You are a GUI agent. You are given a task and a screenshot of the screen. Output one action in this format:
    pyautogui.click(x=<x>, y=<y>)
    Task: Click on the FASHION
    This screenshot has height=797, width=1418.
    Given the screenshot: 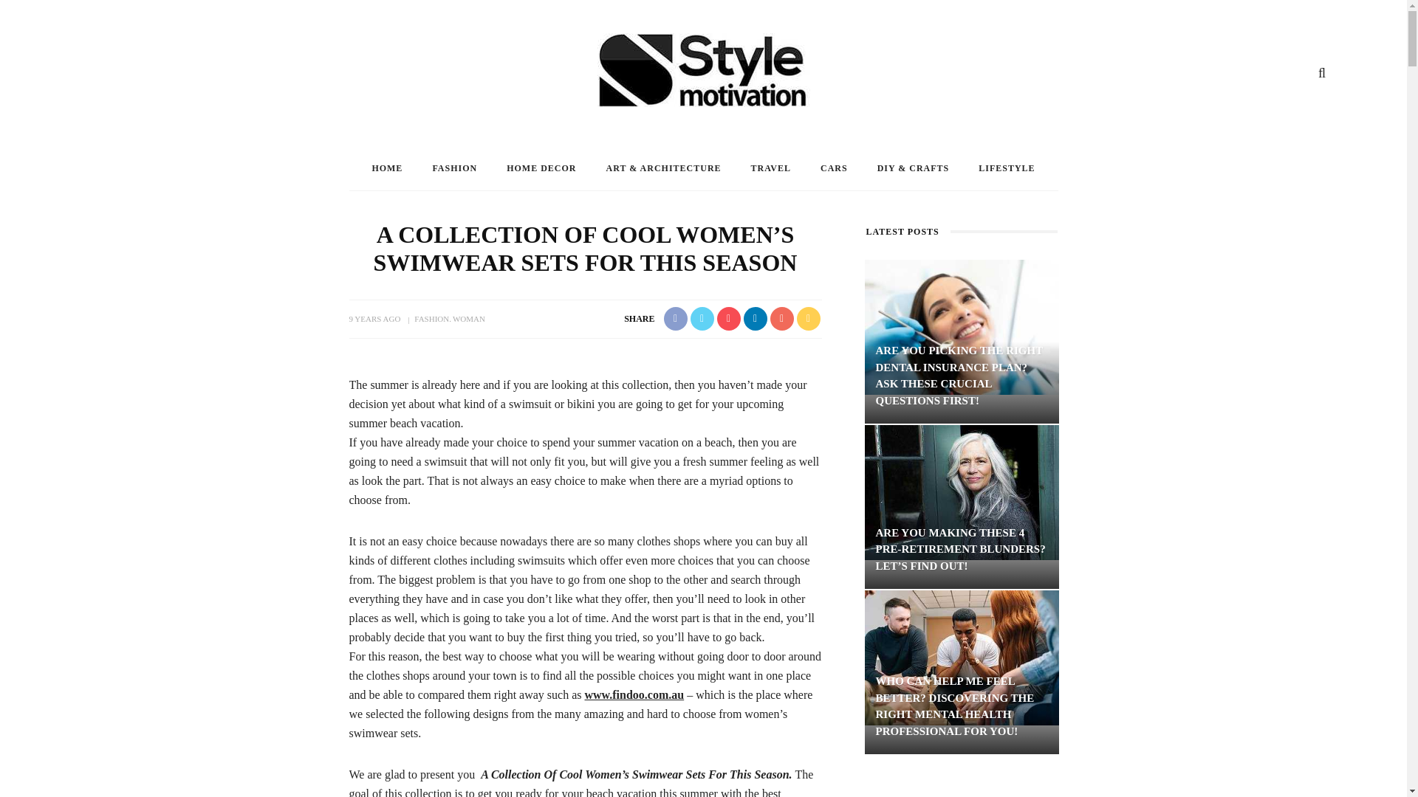 What is the action you would take?
    pyautogui.click(x=431, y=319)
    